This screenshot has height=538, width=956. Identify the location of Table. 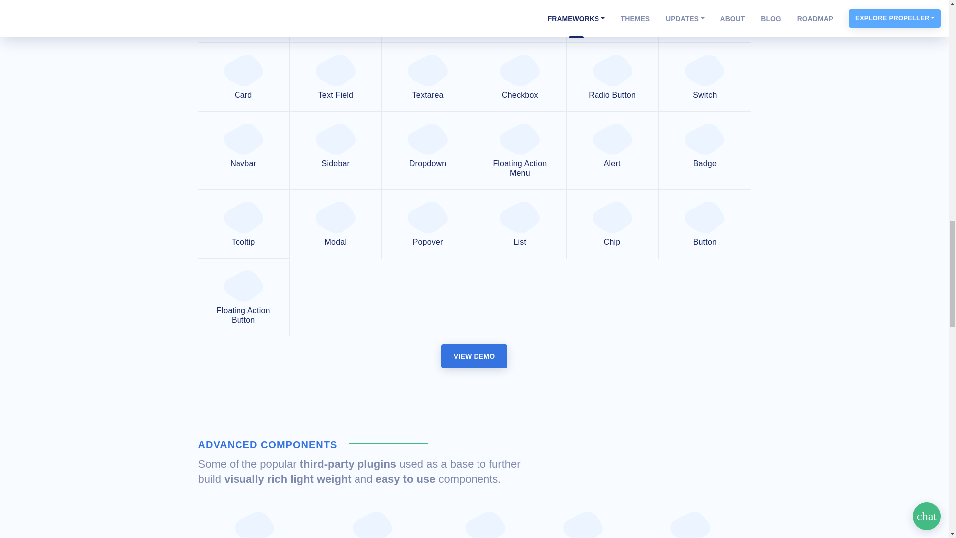
(704, 21).